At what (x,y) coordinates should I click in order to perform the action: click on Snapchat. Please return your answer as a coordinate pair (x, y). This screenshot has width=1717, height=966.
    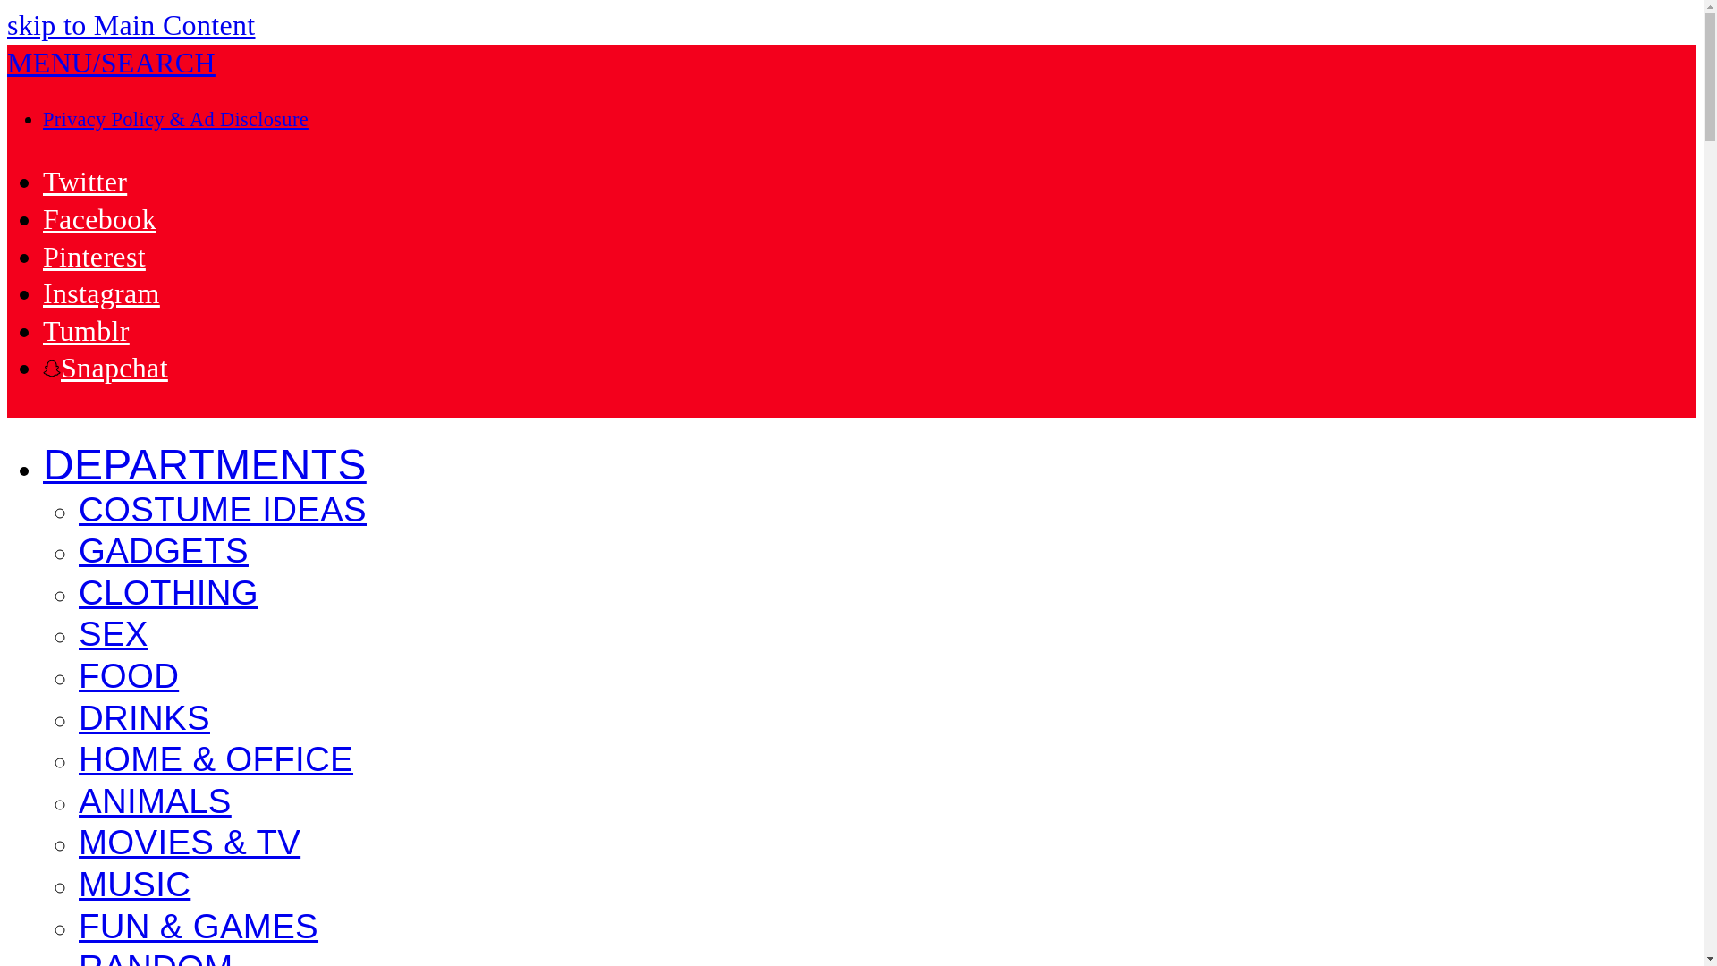
    Looking at the image, I should click on (106, 367).